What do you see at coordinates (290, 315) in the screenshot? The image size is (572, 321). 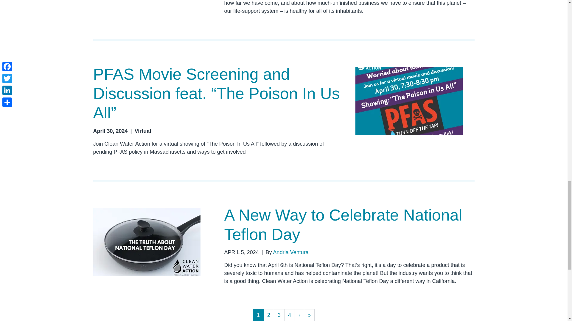 I see `Go to page 4` at bounding box center [290, 315].